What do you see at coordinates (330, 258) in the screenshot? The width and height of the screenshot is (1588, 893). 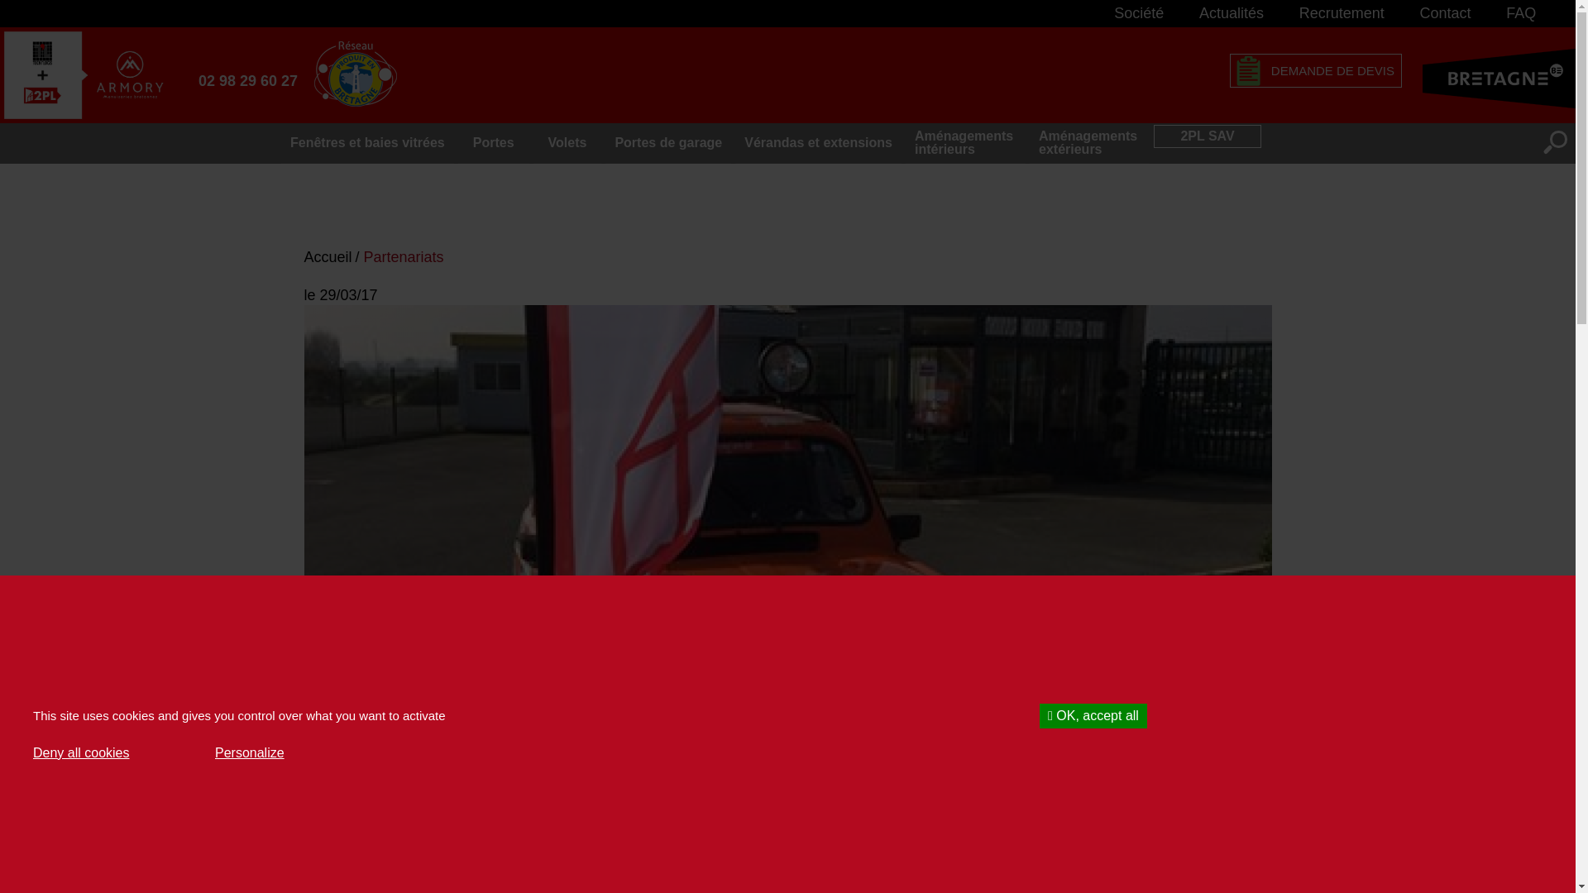 I see `Accueil` at bounding box center [330, 258].